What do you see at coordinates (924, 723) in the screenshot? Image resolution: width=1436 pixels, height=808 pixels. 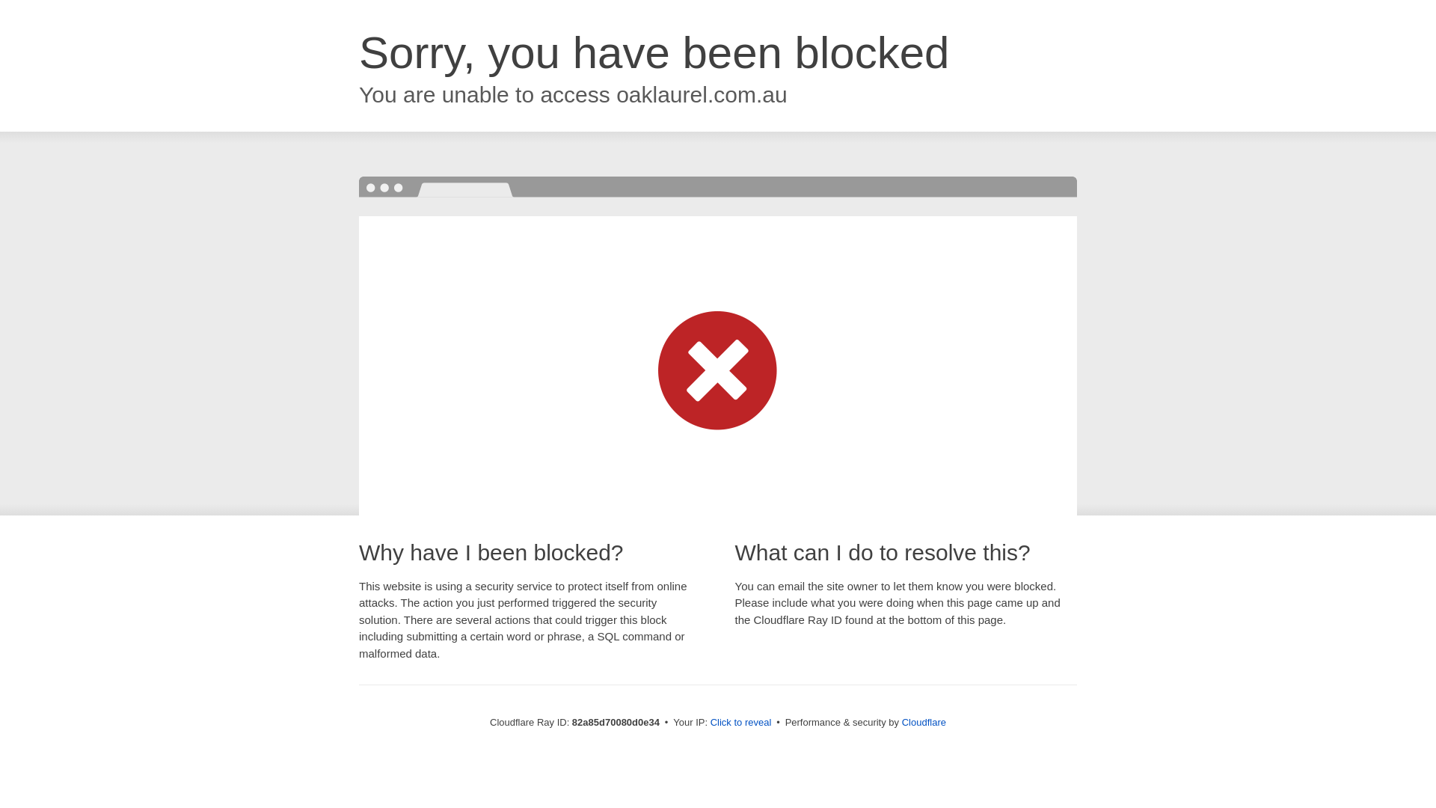 I see `Cloudflare` at bounding box center [924, 723].